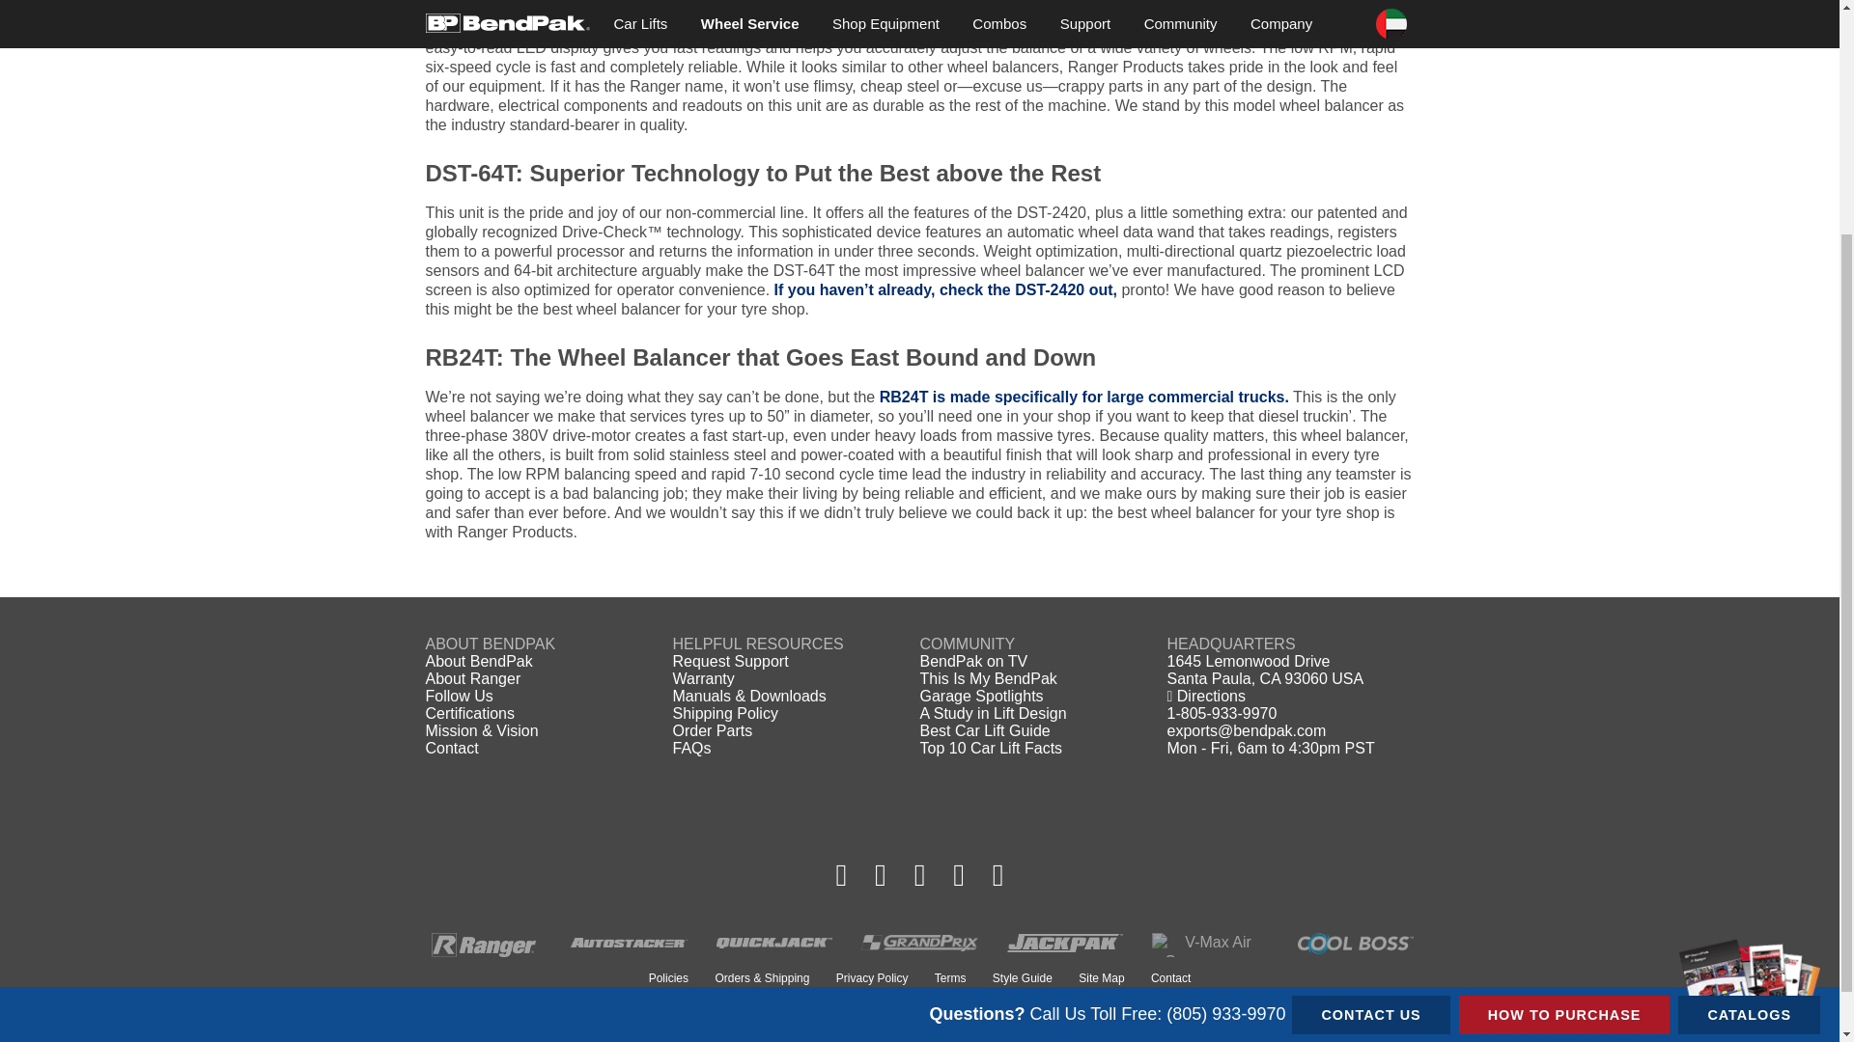 The image size is (1854, 1042). I want to click on Follow BendPak on Facebook, so click(842, 874).